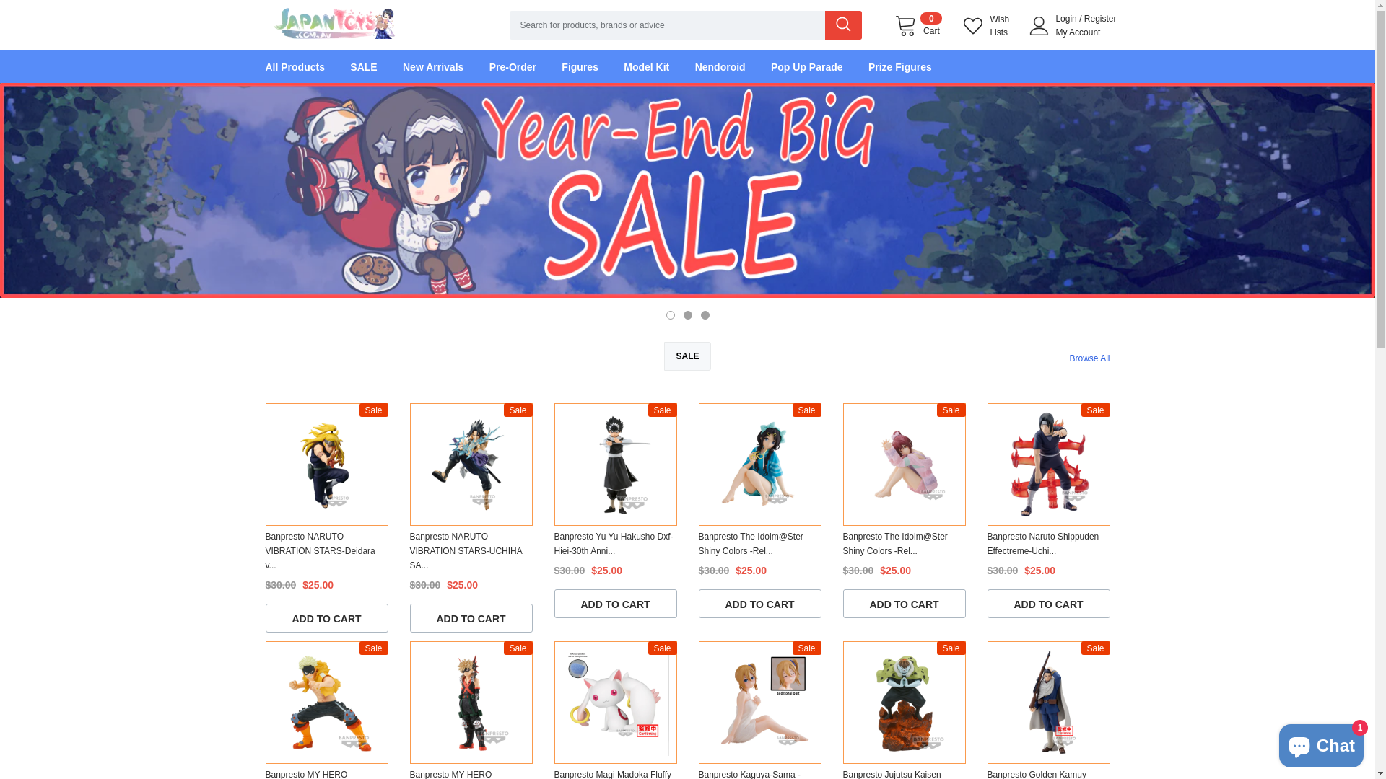 The height and width of the screenshot is (779, 1386). I want to click on Banpresto NARUTO VIBRATION STARS-Deidara v..., so click(327, 551).